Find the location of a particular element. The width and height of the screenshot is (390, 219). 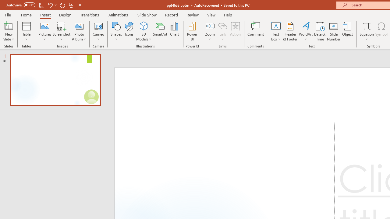

Object... is located at coordinates (348, 31).